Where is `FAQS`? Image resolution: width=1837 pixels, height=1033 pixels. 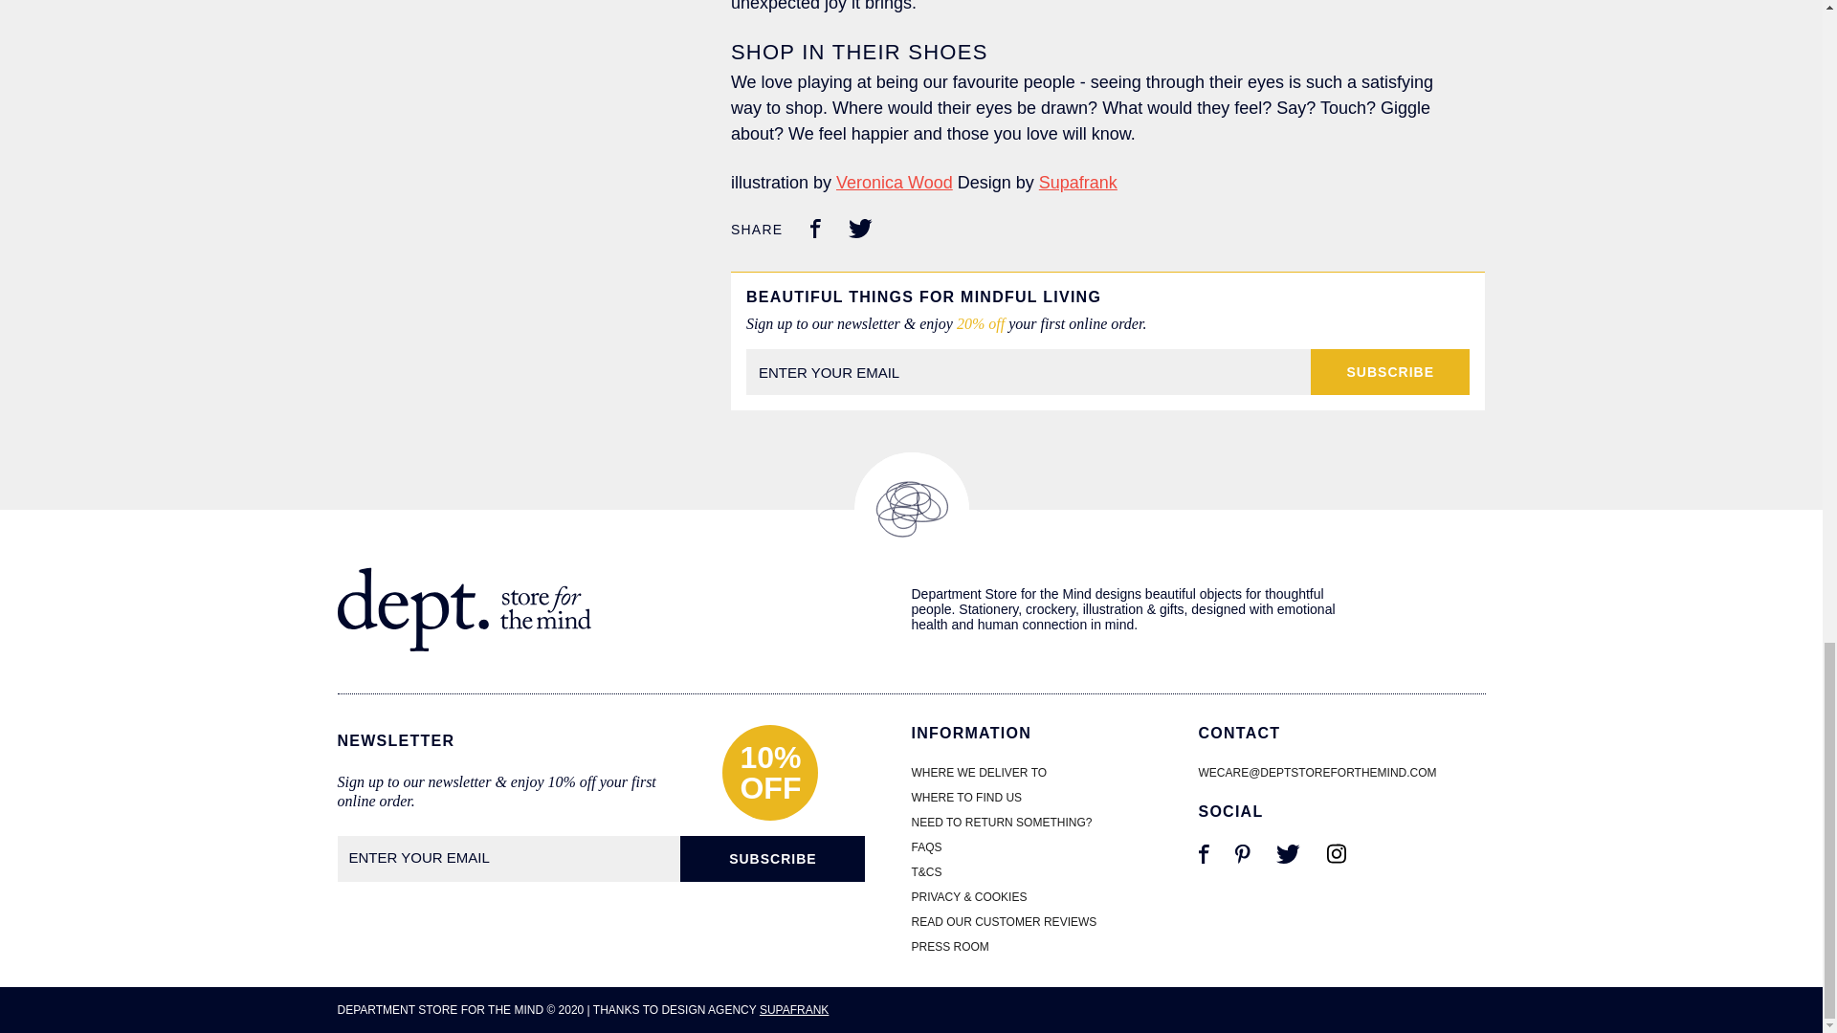
FAQS is located at coordinates (926, 847).